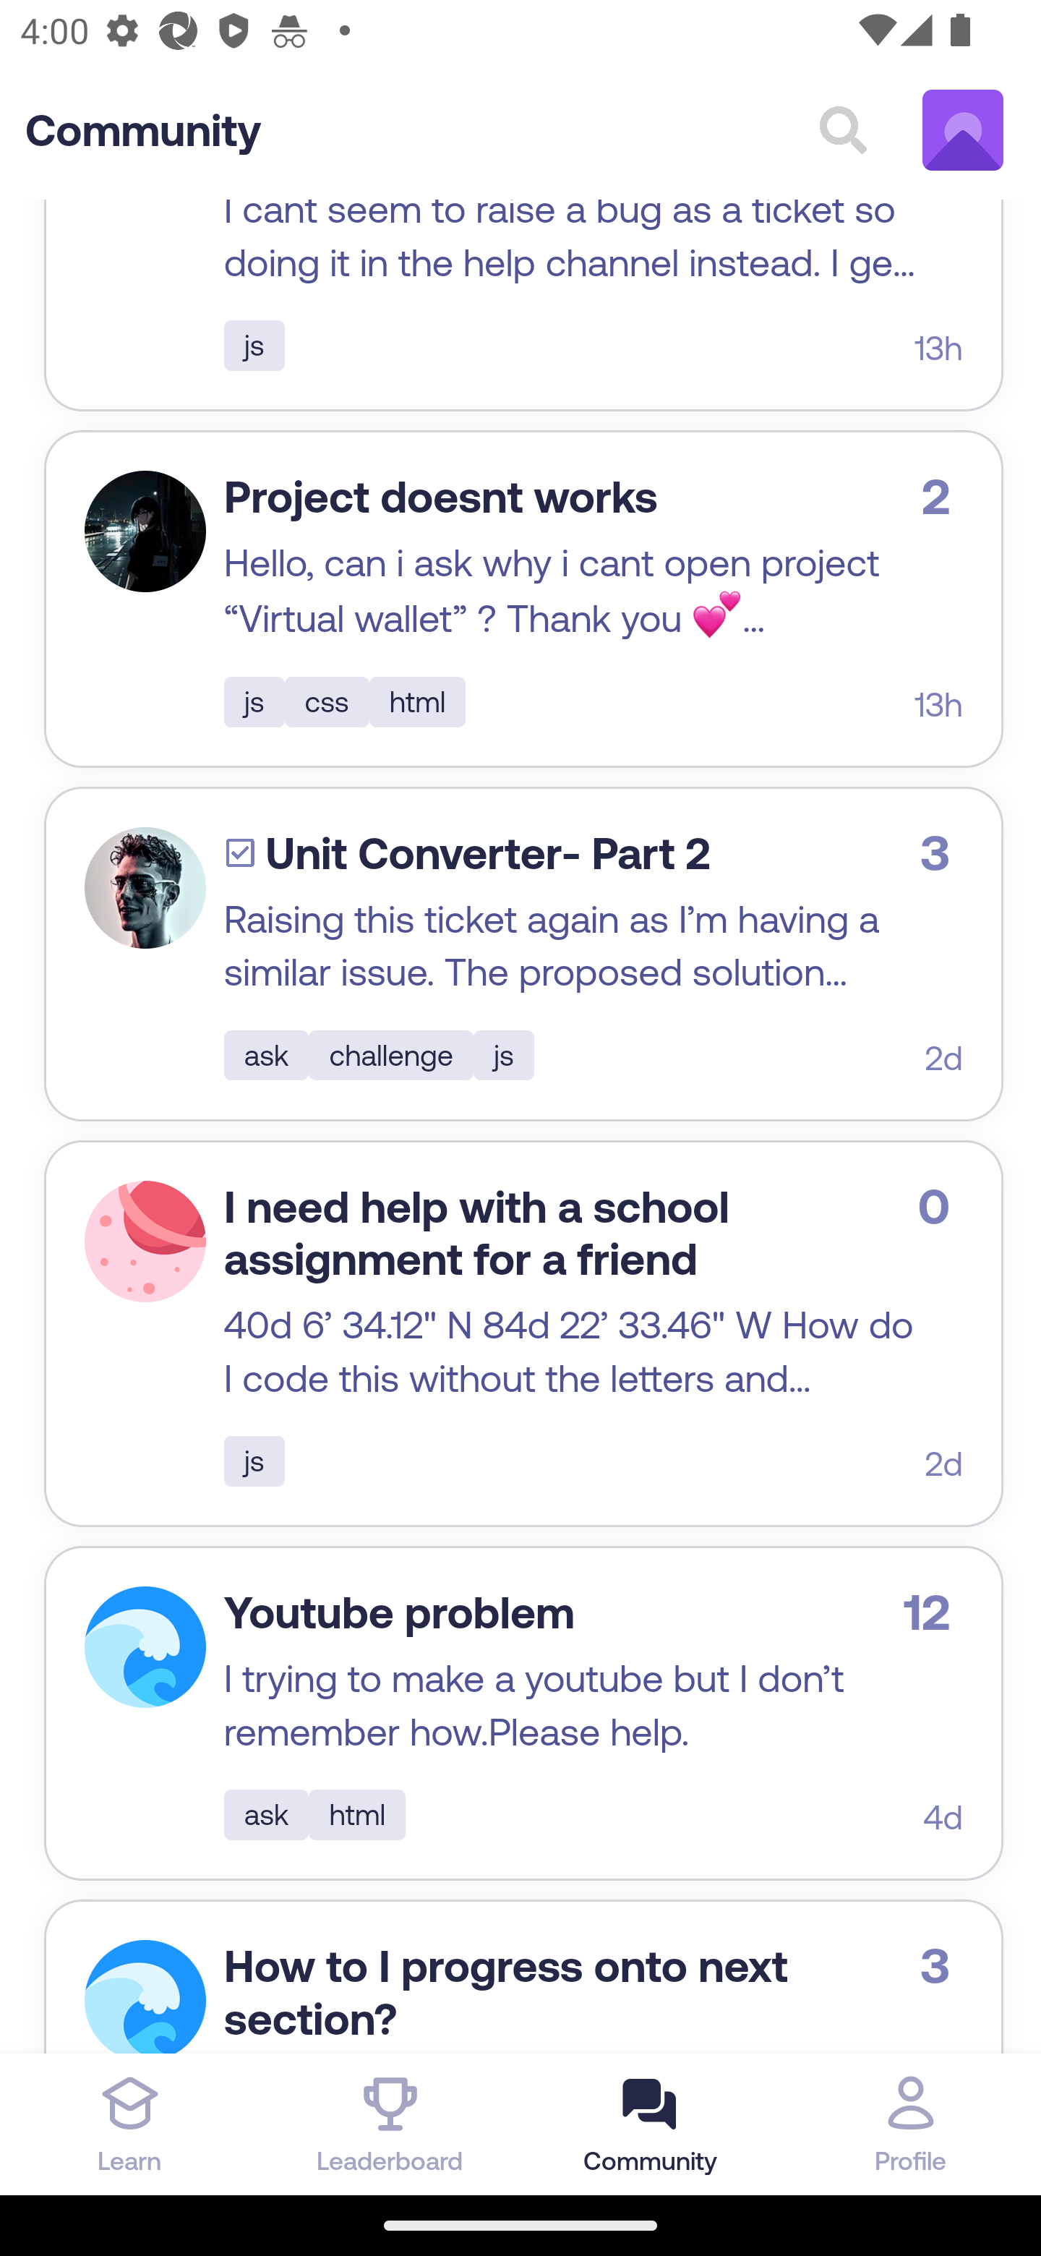 This screenshot has width=1041, height=2256. What do you see at coordinates (267, 1816) in the screenshot?
I see `ask` at bounding box center [267, 1816].